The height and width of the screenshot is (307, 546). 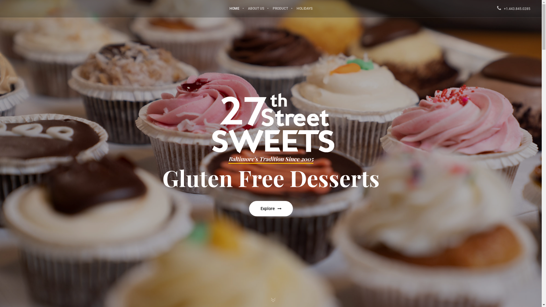 I want to click on +1.443.845.0285, so click(x=514, y=9).